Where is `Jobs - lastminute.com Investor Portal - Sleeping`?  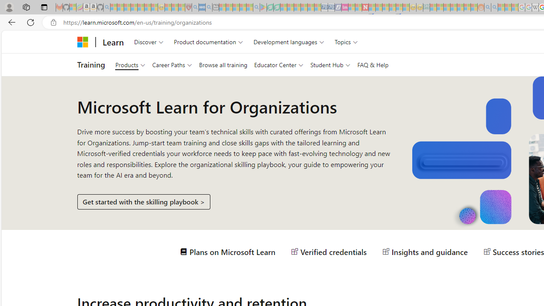
Jobs - lastminute.com Investor Portal - Sleeping is located at coordinates (345, 8).